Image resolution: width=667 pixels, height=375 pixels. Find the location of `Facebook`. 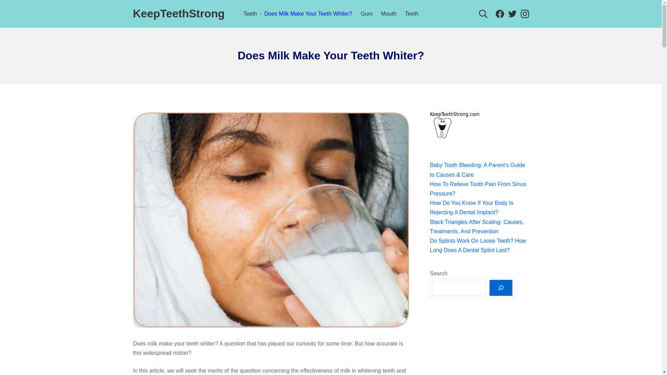

Facebook is located at coordinates (525, 14).